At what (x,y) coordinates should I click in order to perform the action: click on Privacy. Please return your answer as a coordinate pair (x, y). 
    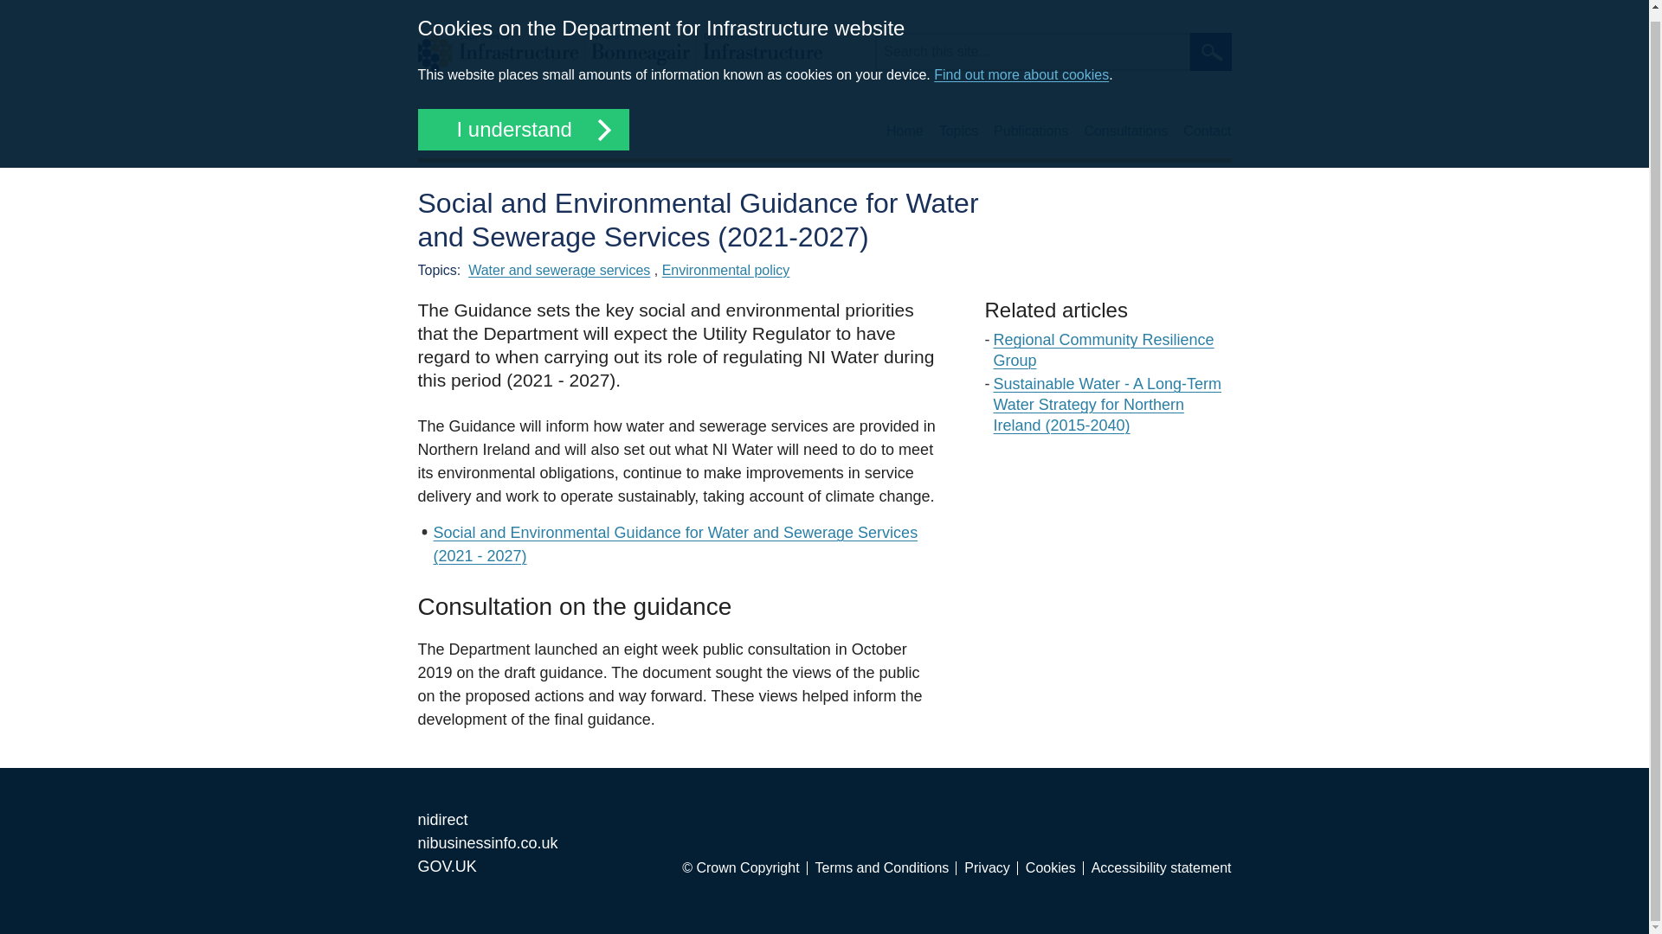
    Looking at the image, I should click on (990, 867).